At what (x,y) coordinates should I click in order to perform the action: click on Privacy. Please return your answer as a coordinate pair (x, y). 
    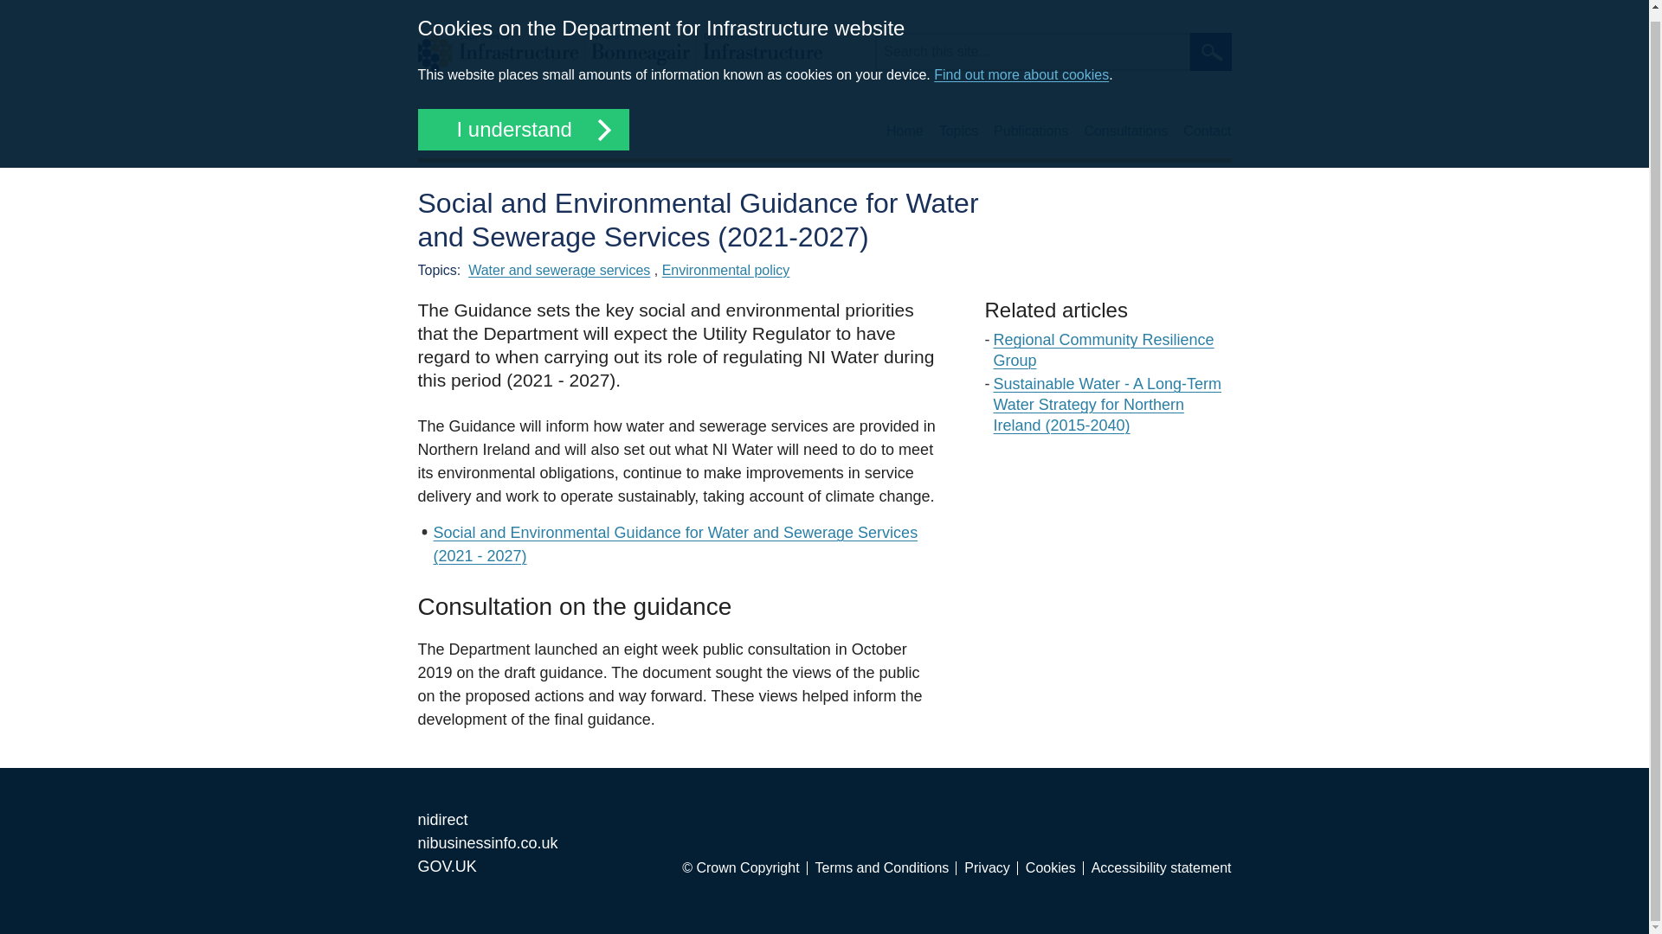
    Looking at the image, I should click on (990, 867).